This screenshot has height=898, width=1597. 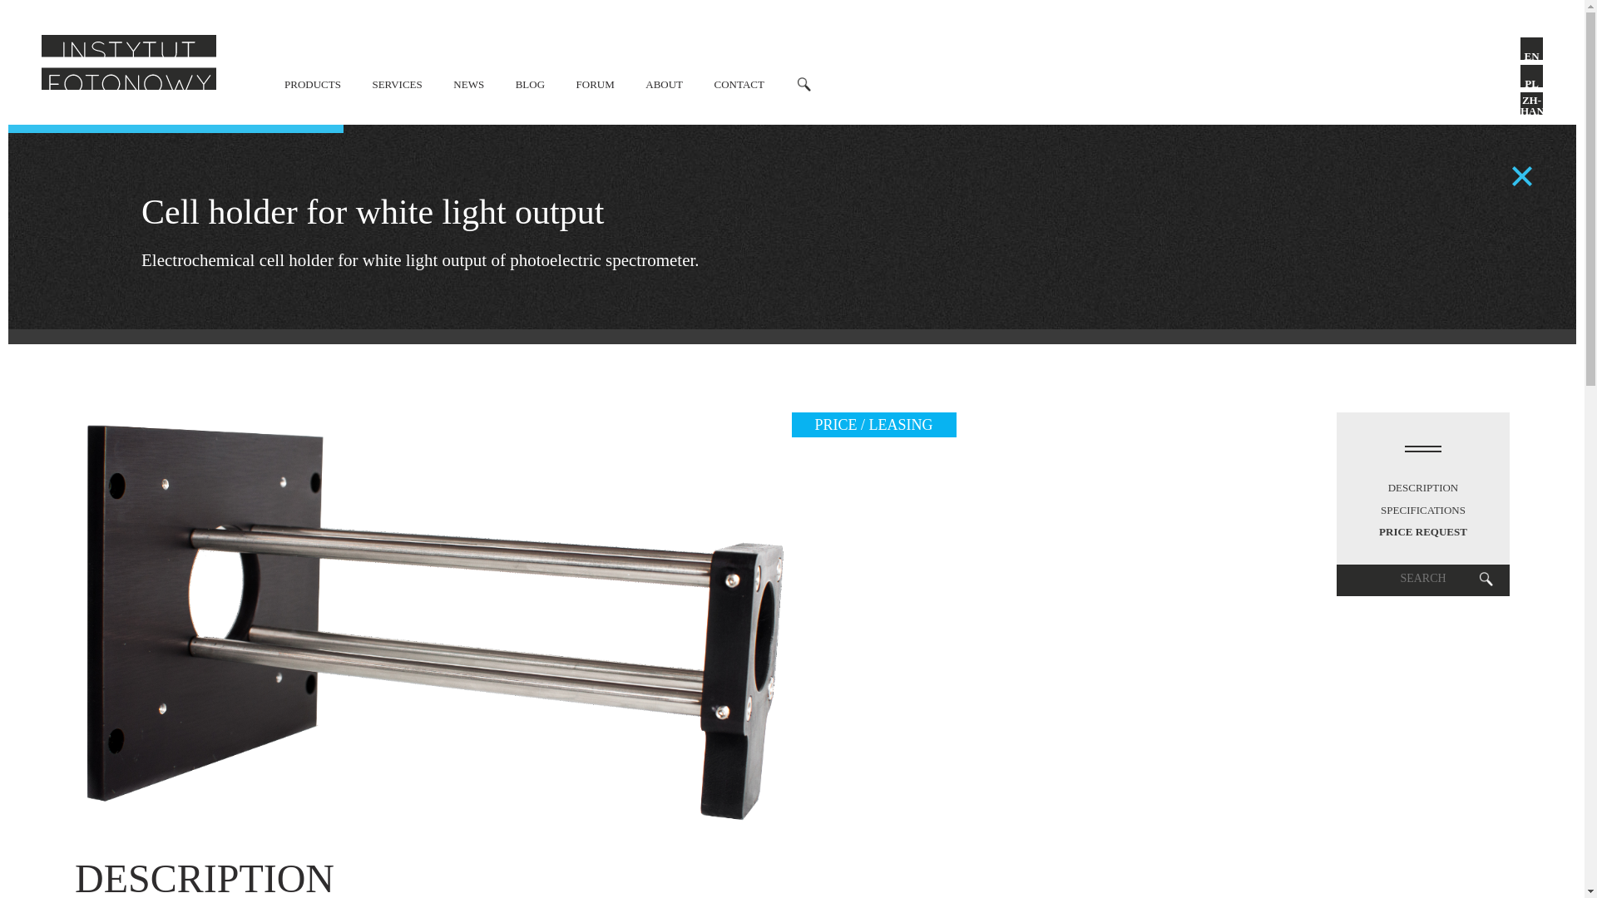 What do you see at coordinates (739, 85) in the screenshot?
I see `CONTACT` at bounding box center [739, 85].